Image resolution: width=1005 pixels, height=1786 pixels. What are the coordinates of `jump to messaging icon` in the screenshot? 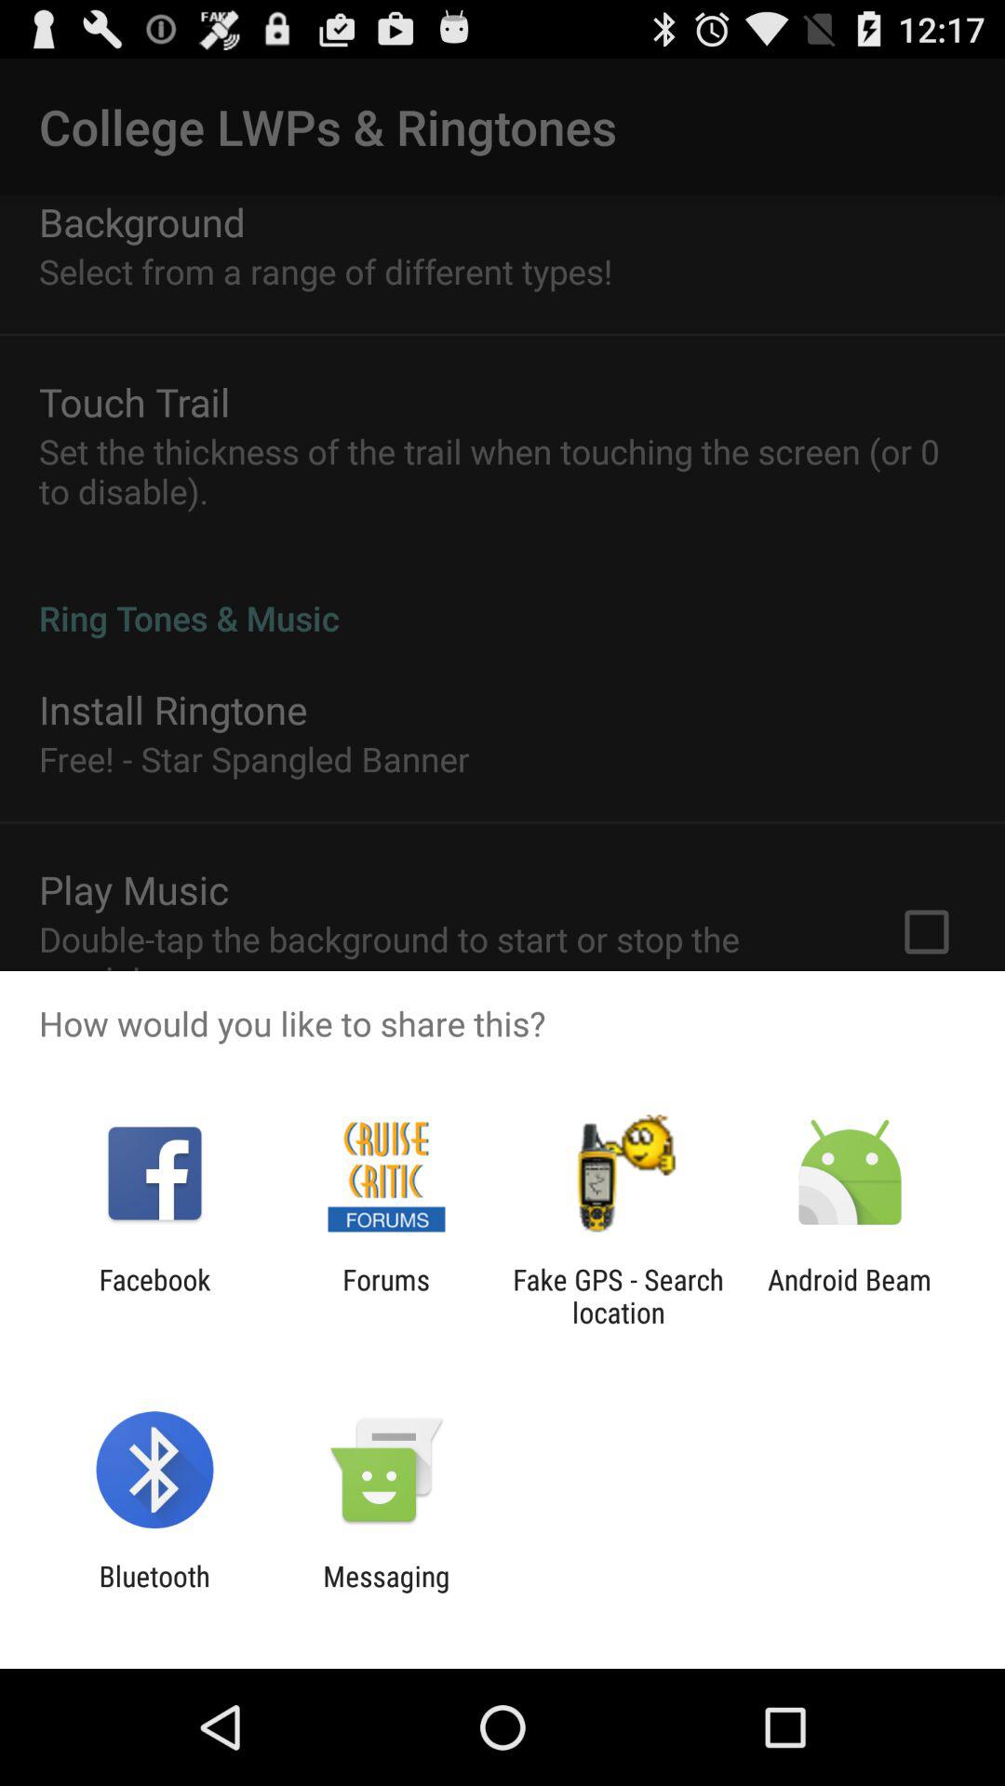 It's located at (386, 1593).